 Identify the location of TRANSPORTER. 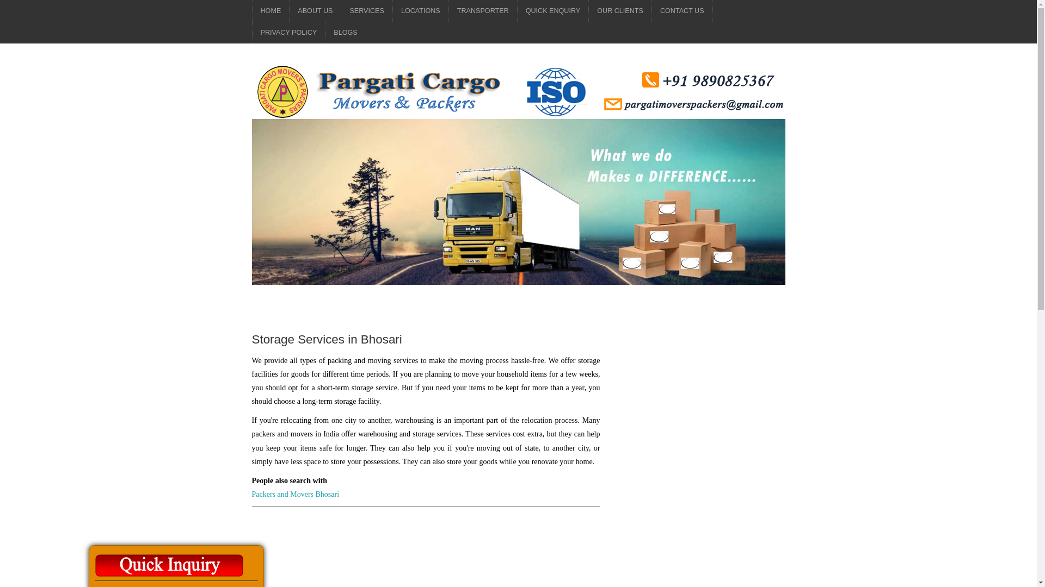
(483, 11).